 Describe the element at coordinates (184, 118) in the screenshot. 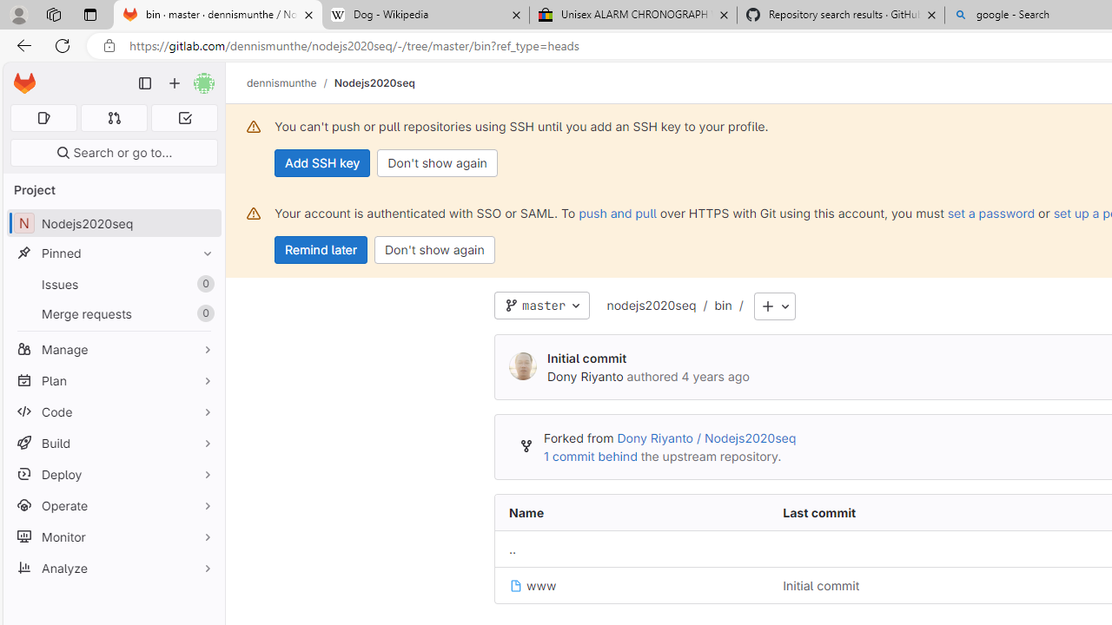

I see `To-Do list 0` at that location.